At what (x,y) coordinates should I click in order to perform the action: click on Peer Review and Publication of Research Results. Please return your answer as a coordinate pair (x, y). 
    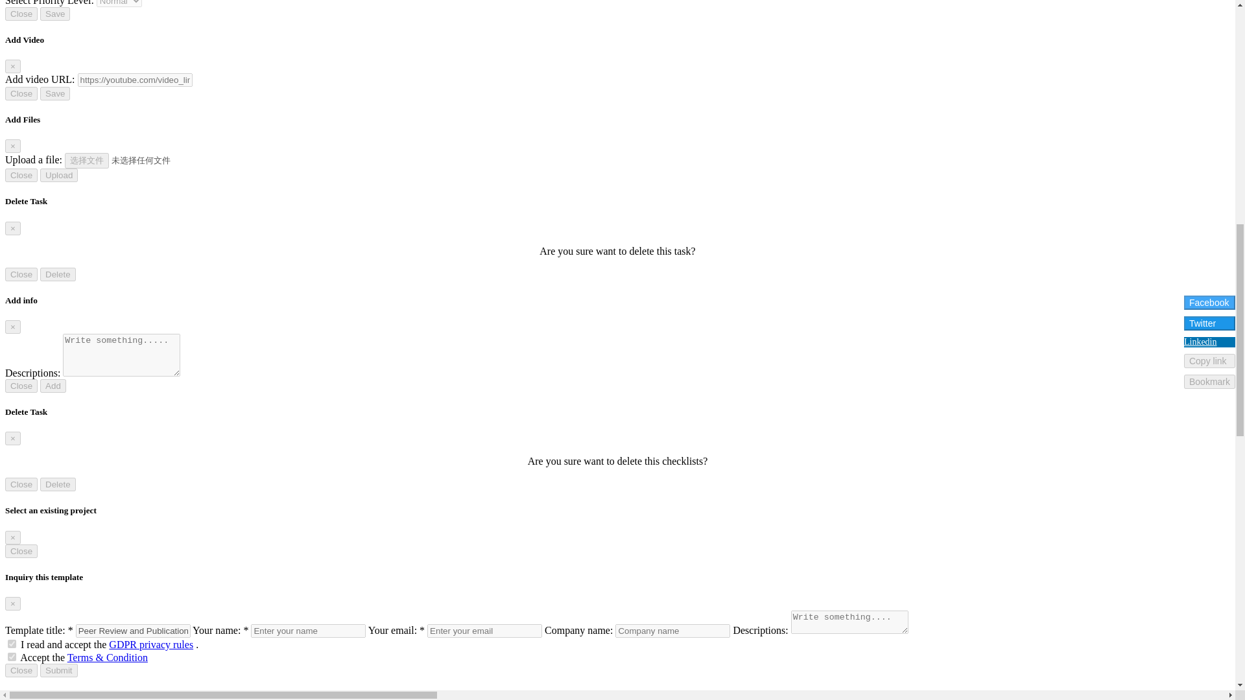
    Looking at the image, I should click on (133, 631).